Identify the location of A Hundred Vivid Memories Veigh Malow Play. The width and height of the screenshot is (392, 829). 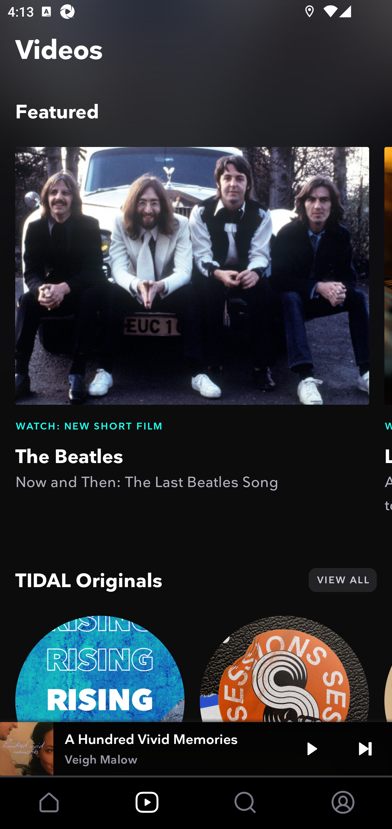
(196, 749).